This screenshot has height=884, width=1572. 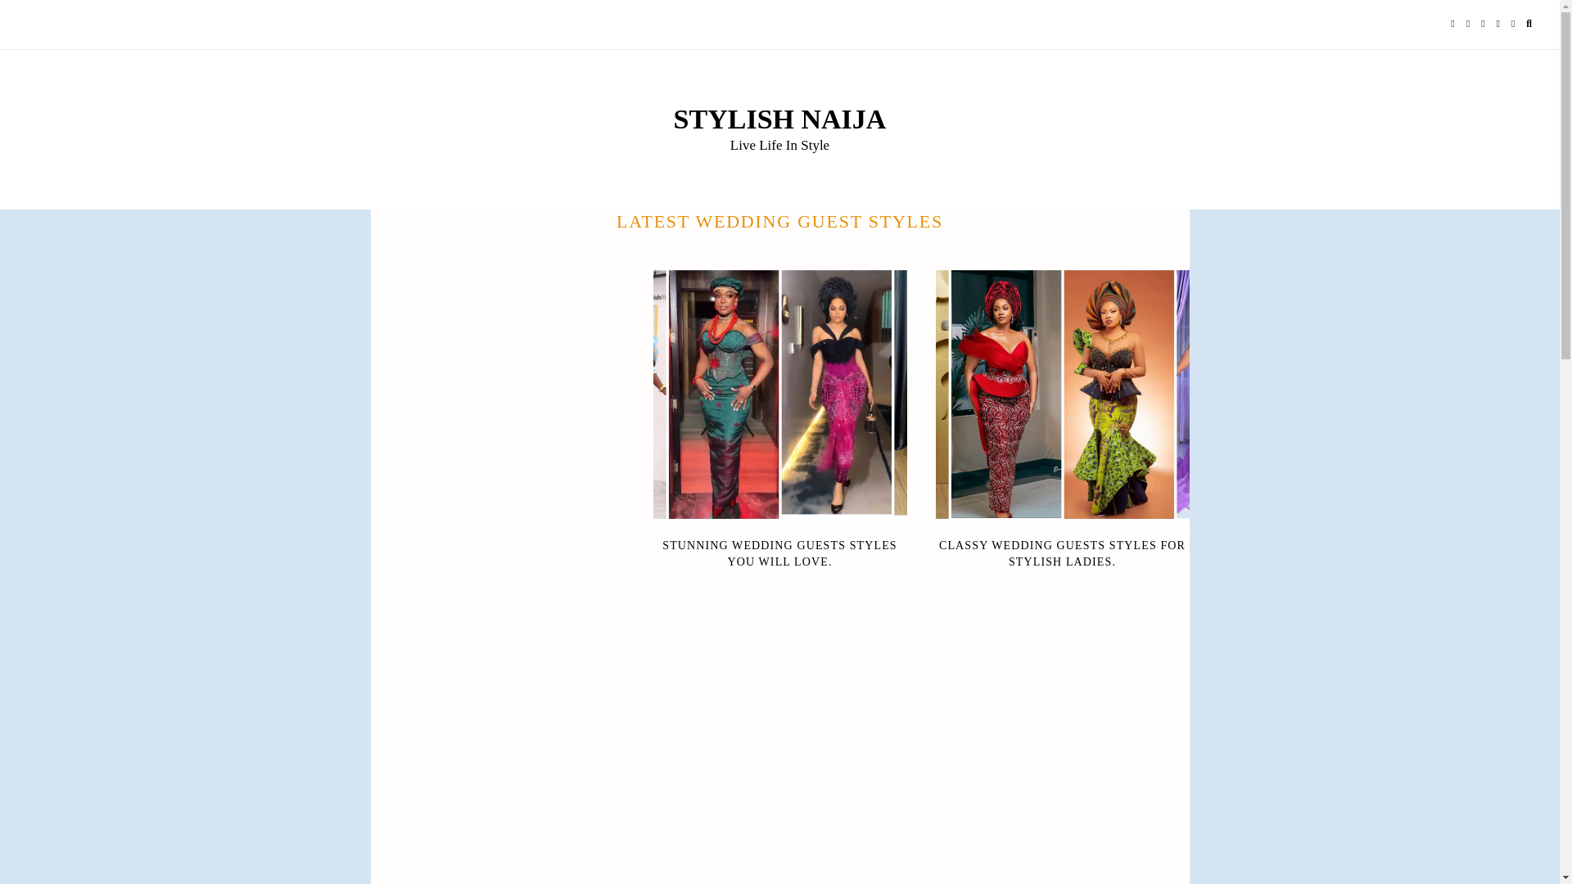 What do you see at coordinates (201, 25) in the screenshot?
I see `CONTACT ME` at bounding box center [201, 25].